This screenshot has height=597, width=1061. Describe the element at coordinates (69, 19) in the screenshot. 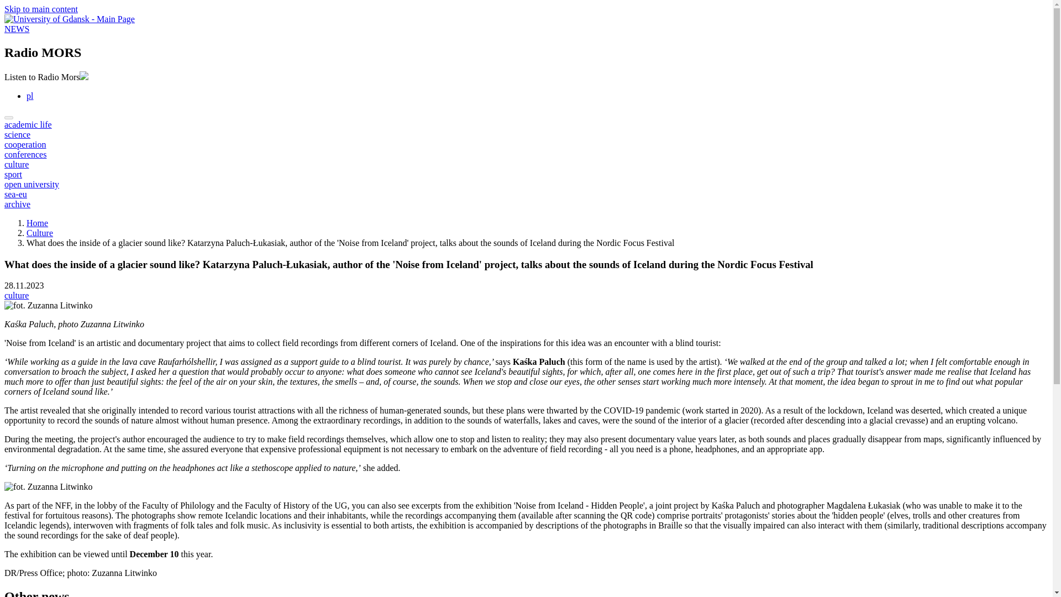

I see `University of Gdansk - Main Page` at that location.